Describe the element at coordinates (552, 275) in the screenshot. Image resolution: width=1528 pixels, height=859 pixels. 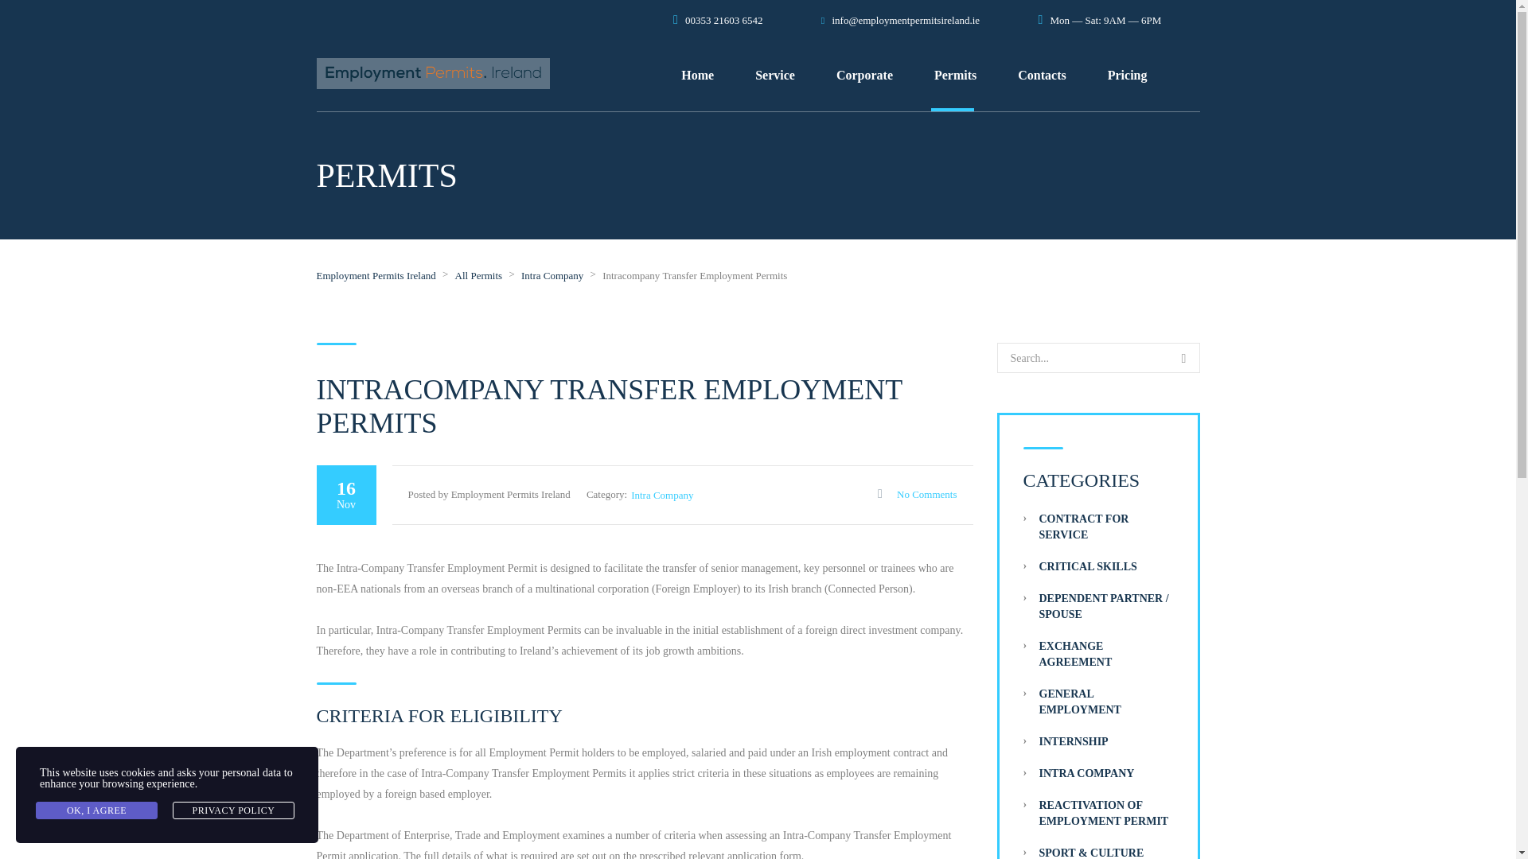
I see `Intra Company` at that location.